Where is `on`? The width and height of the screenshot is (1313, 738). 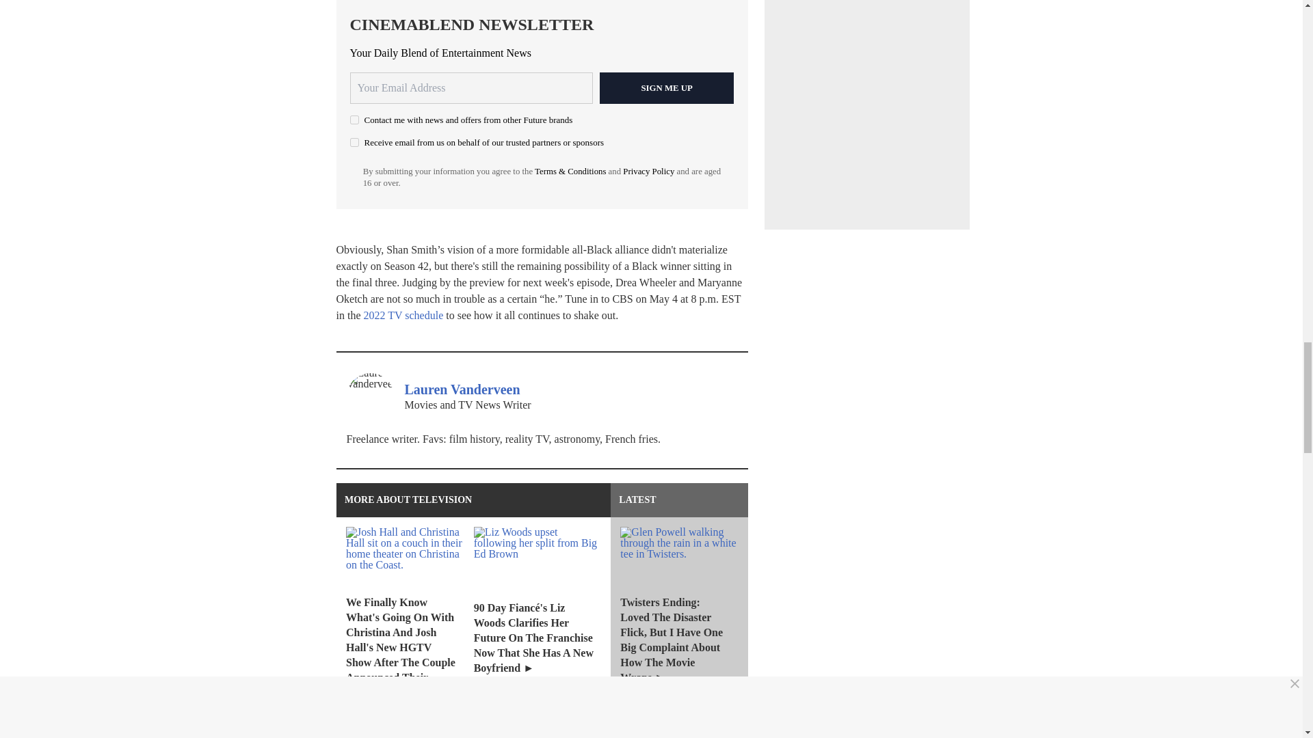
on is located at coordinates (354, 120).